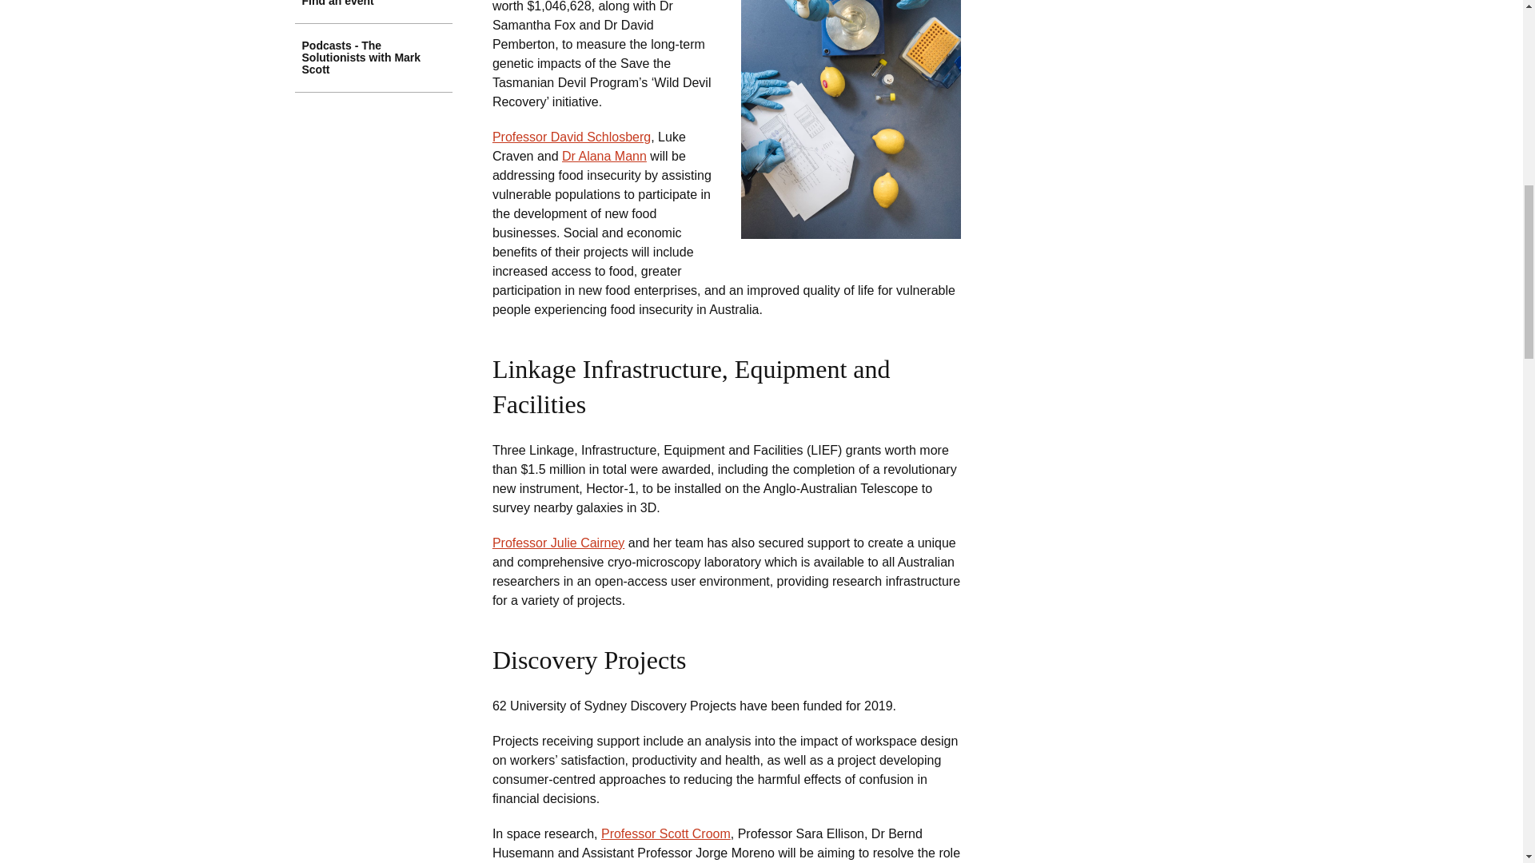 The image size is (1535, 863). What do you see at coordinates (572, 137) in the screenshot?
I see `Professor David Schlosberg` at bounding box center [572, 137].